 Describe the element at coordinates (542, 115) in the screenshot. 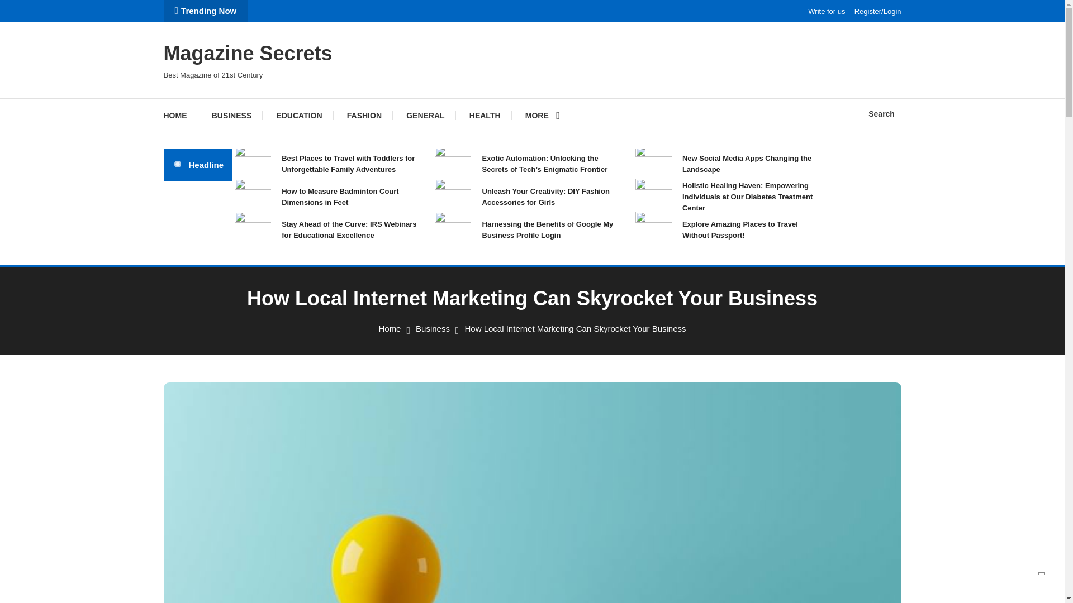

I see `MORE` at that location.